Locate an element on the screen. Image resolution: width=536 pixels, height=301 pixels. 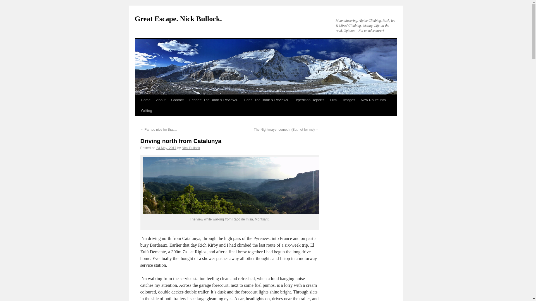
View all posts by Nick Bullock is located at coordinates (191, 148).